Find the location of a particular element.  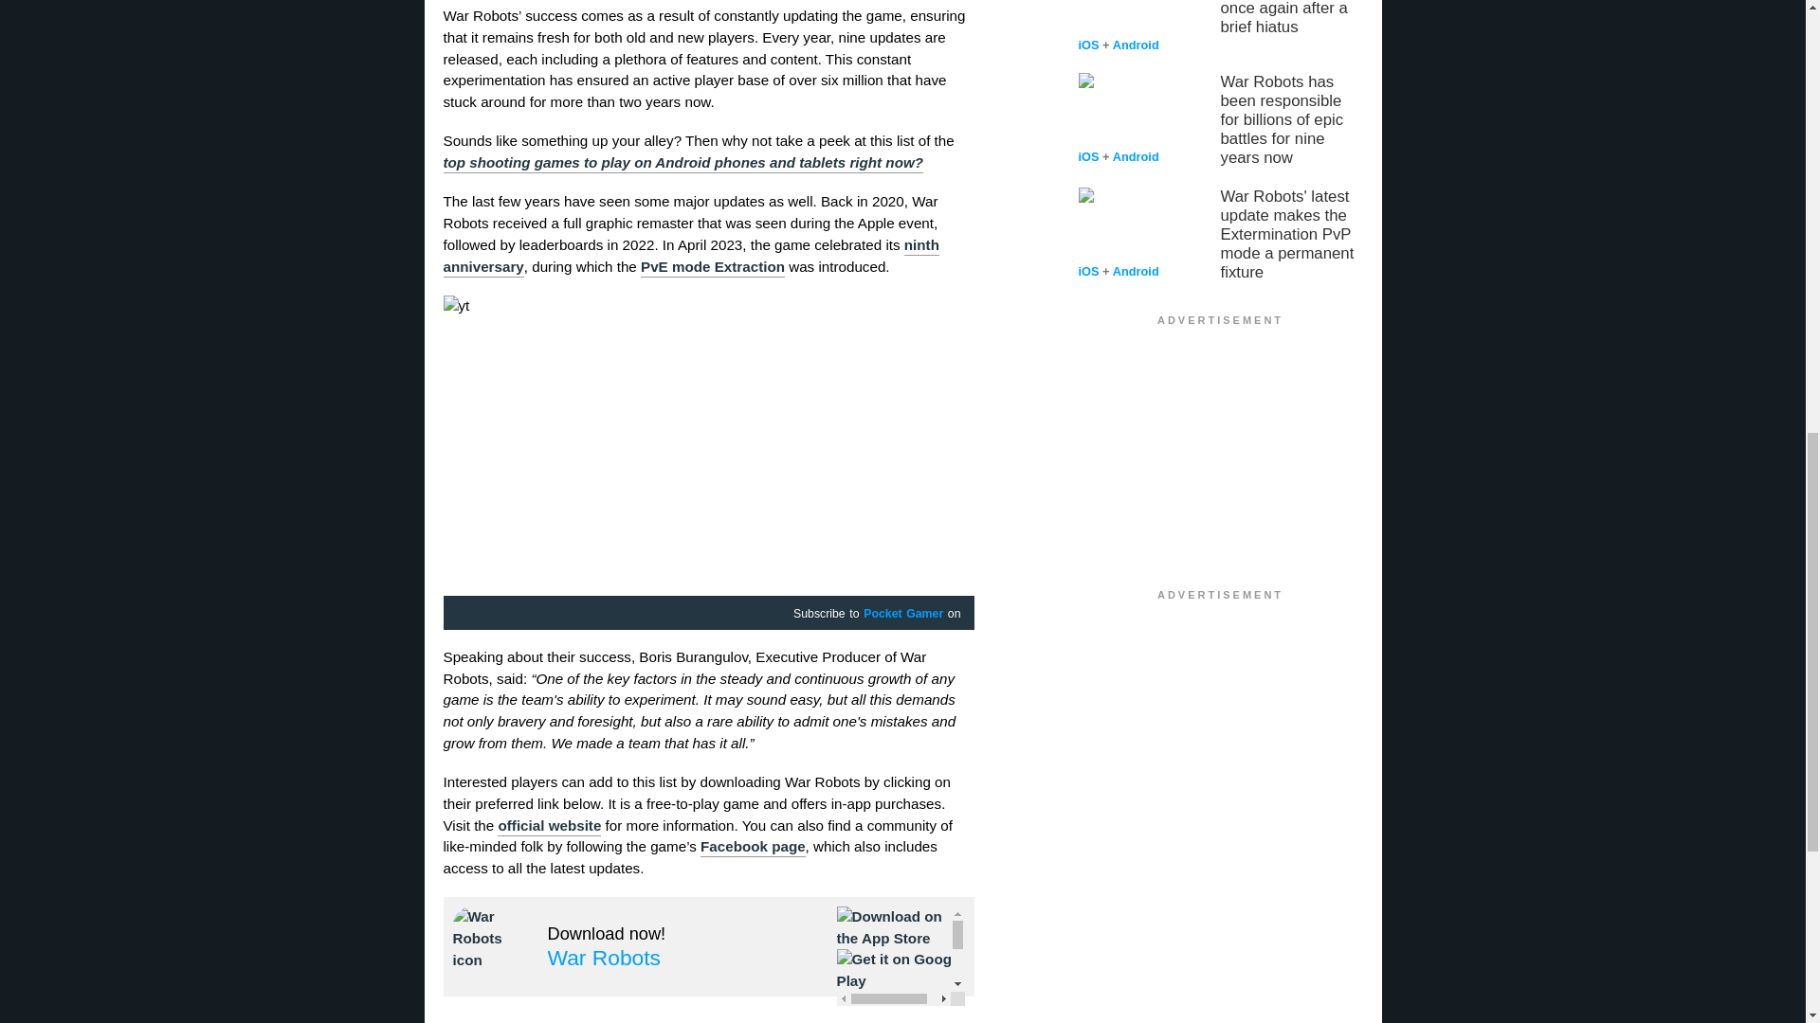

War Robots is located at coordinates (605, 957).